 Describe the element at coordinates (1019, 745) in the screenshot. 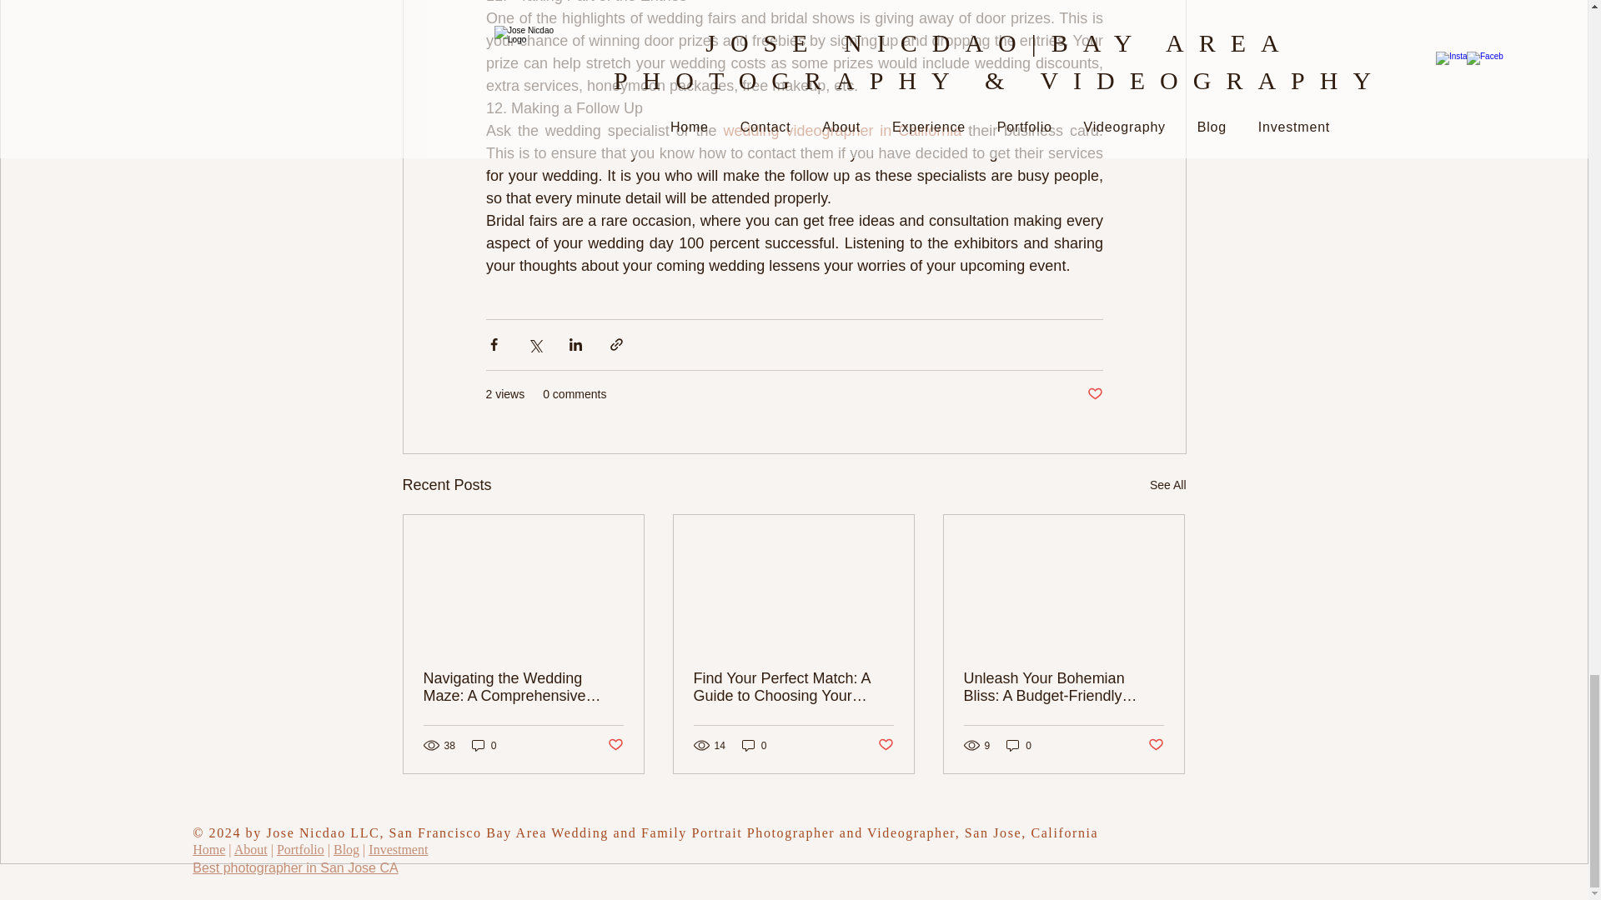

I see `0` at that location.